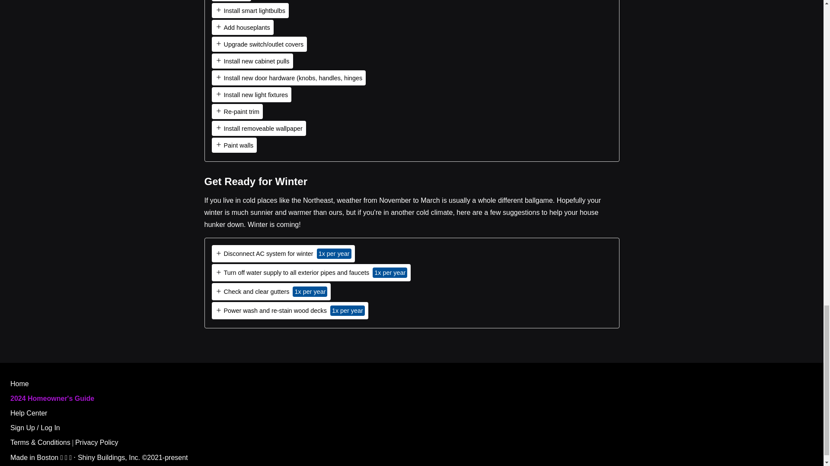  Describe the element at coordinates (97, 442) in the screenshot. I see `Privacy Policy` at that location.